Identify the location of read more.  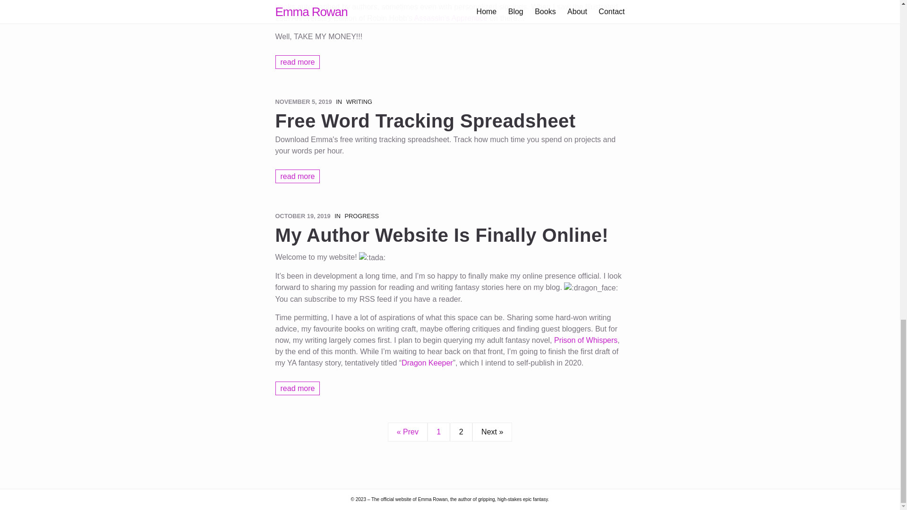
(297, 61).